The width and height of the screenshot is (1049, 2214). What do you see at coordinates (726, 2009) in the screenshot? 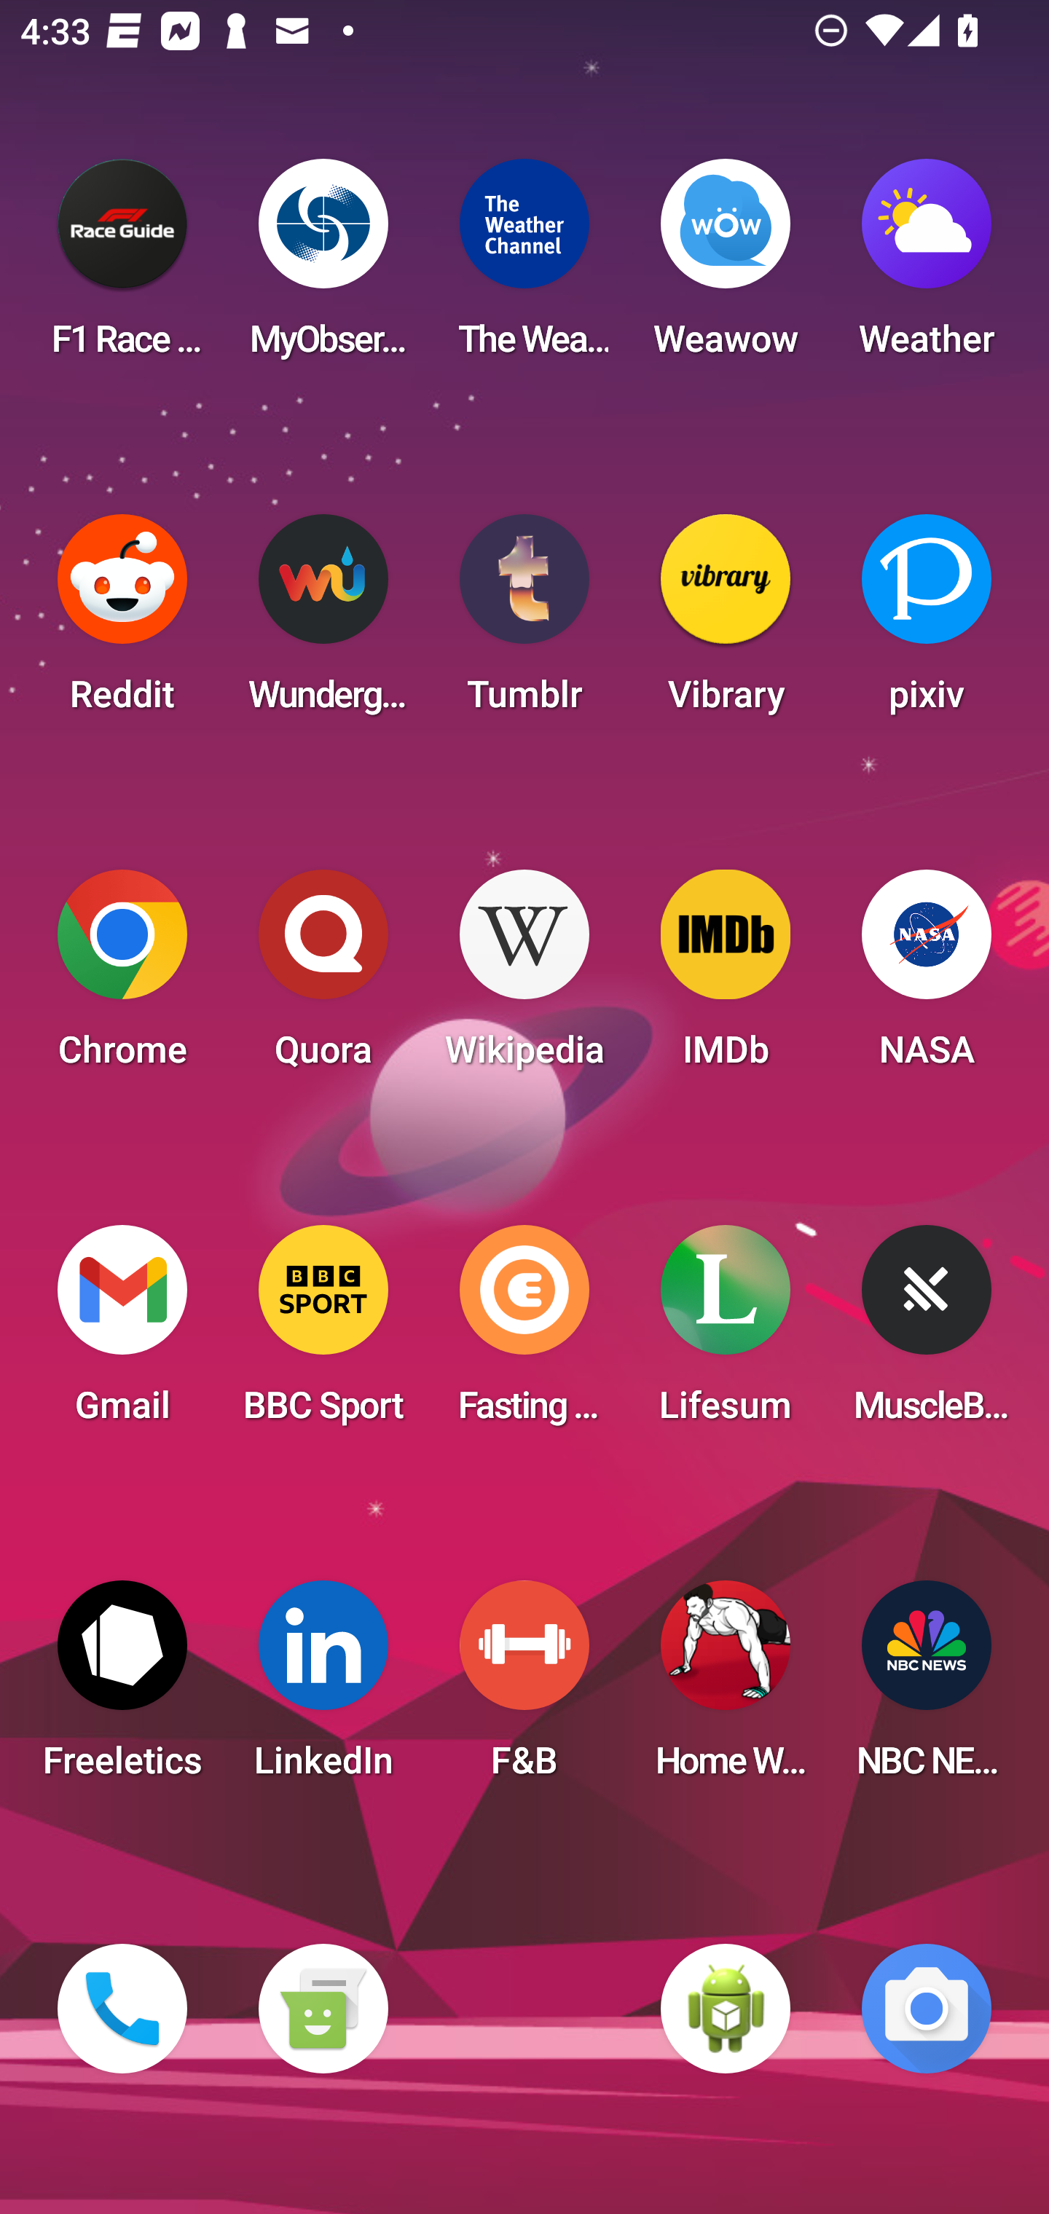
I see `WebView Browser Tester` at bounding box center [726, 2009].